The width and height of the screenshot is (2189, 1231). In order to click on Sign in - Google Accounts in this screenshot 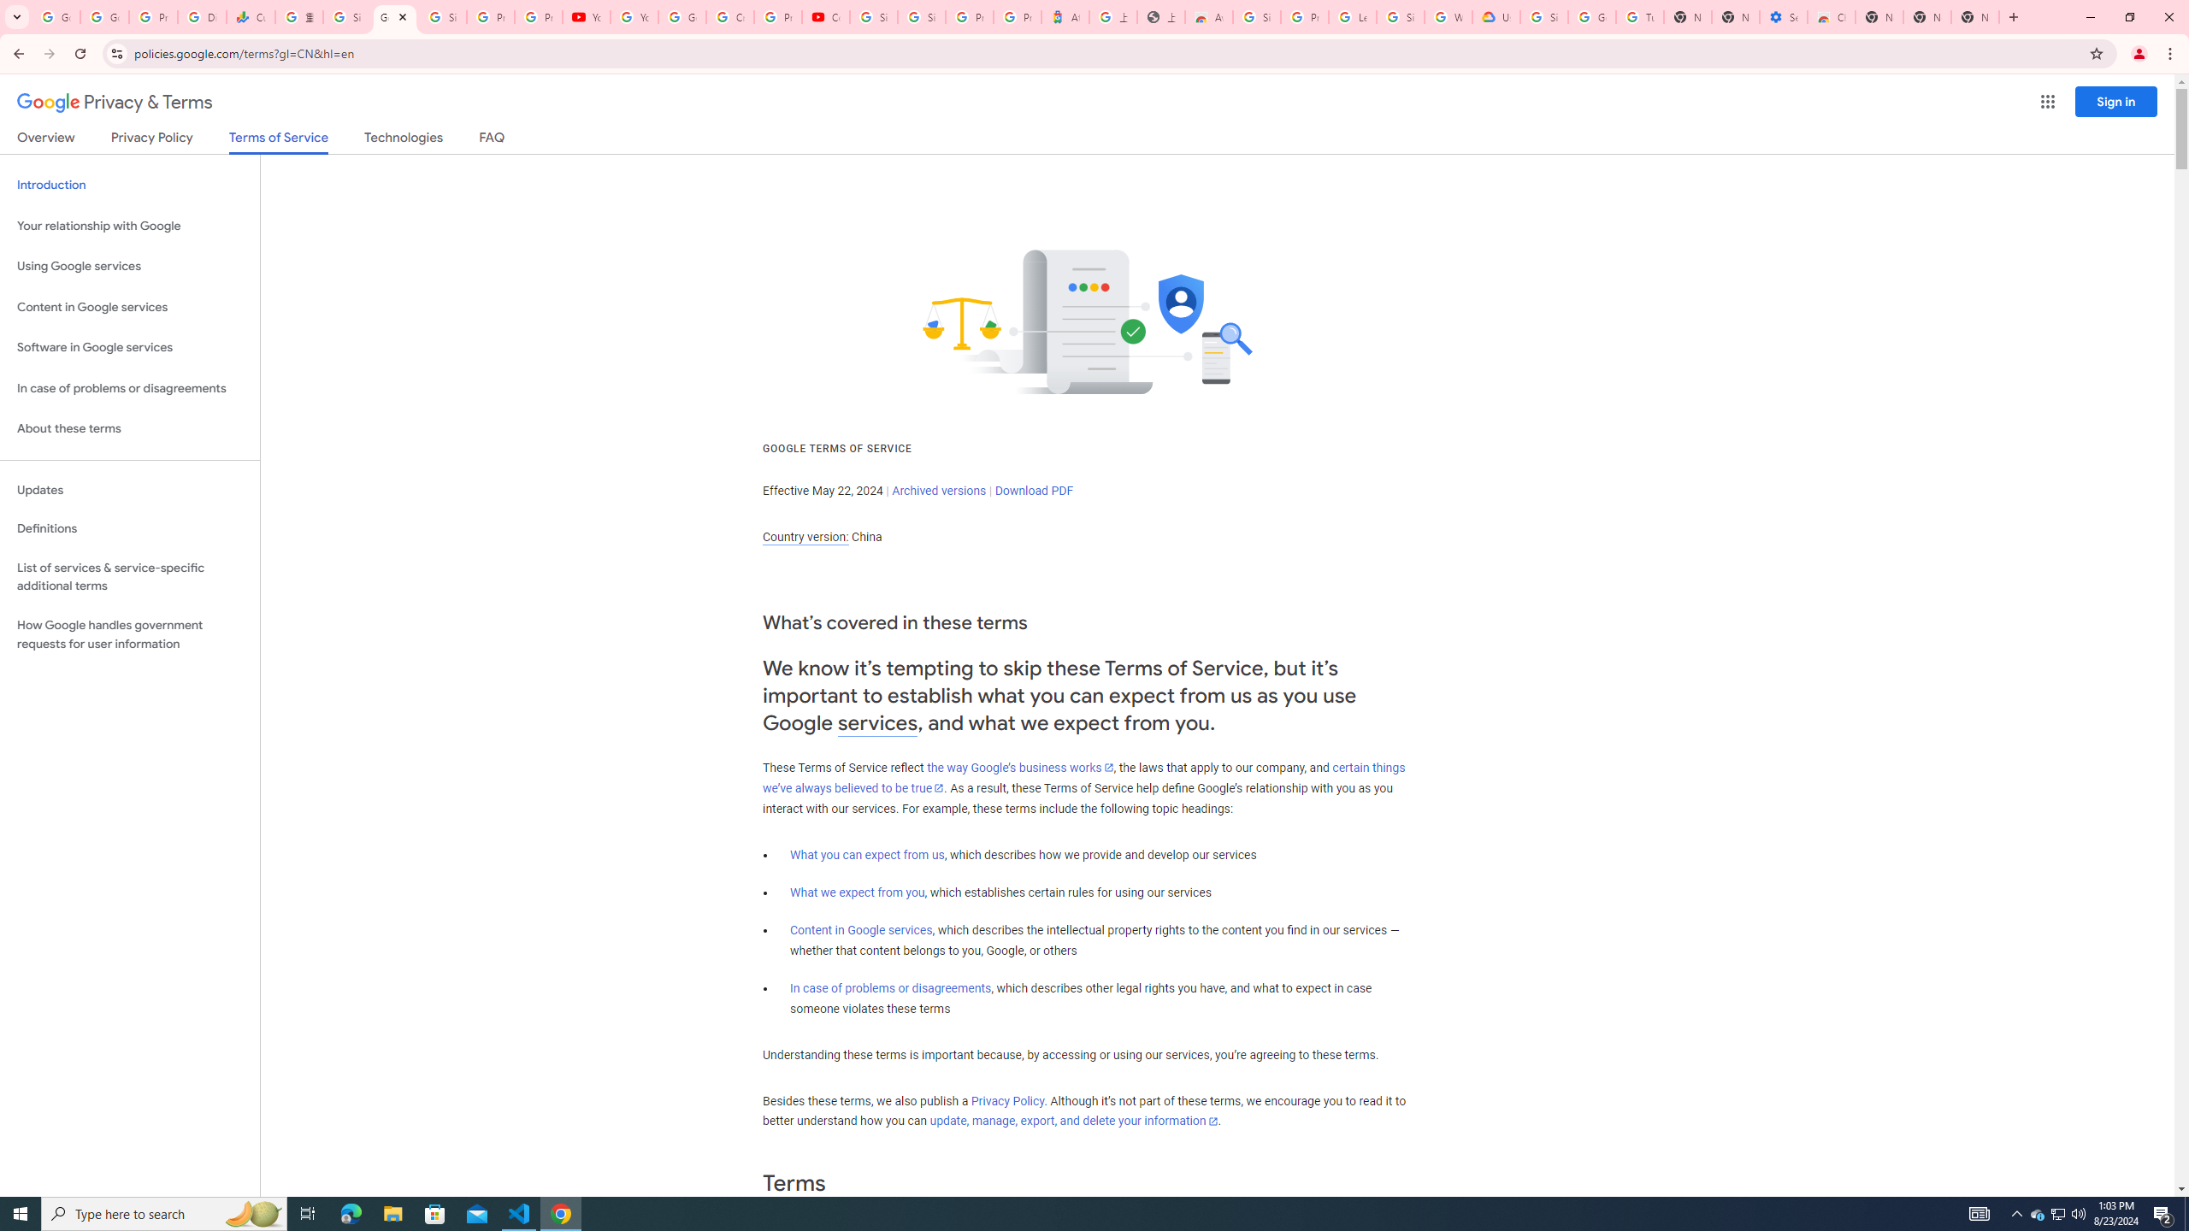, I will do `click(1544, 17)`.